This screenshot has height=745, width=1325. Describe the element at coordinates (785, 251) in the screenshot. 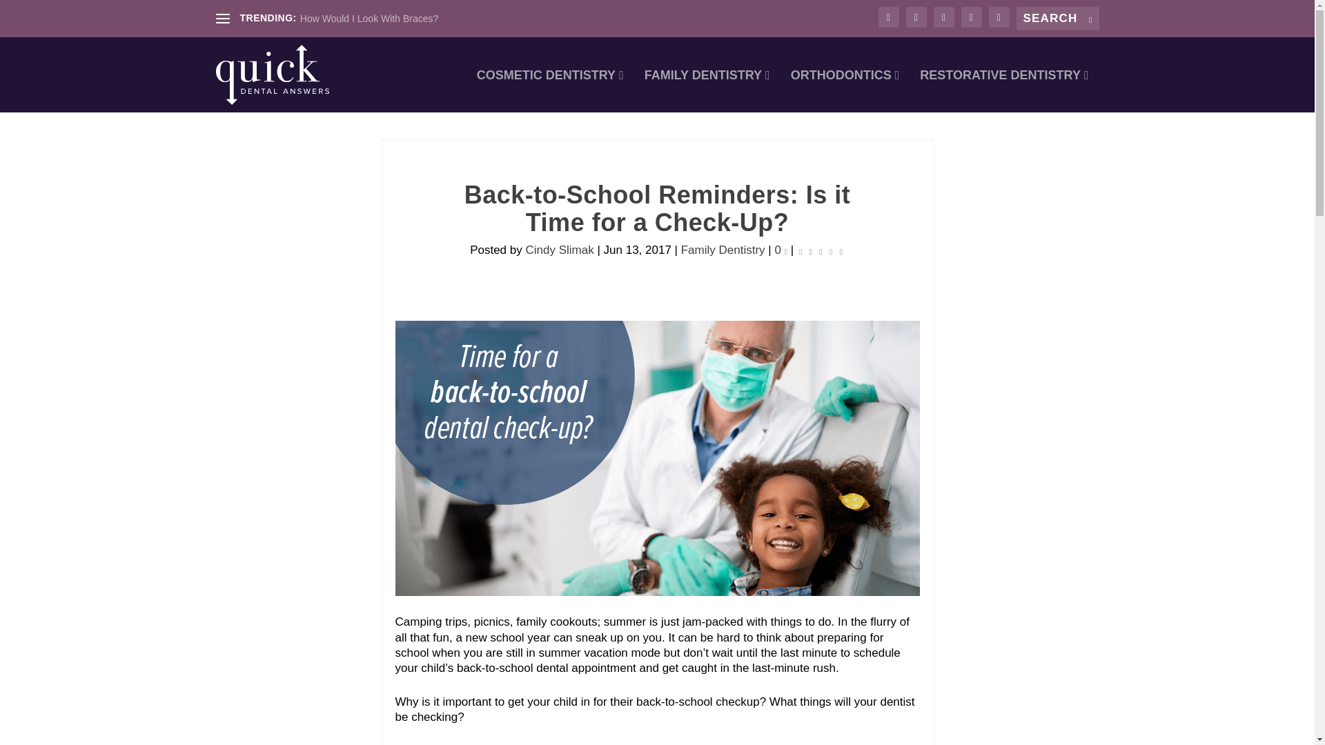

I see `comment count` at that location.